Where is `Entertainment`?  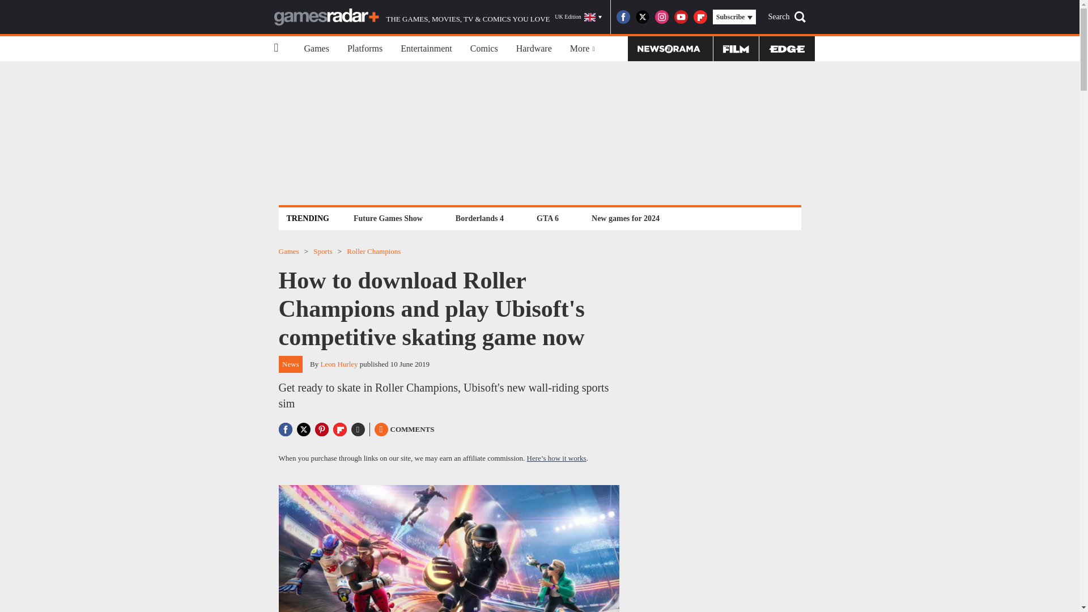
Entertainment is located at coordinates (426, 49).